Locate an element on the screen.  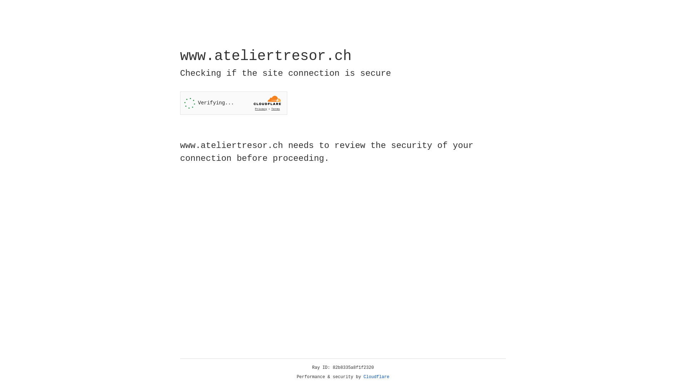
Widget containing a Cloudflare security challenge is located at coordinates (234, 103).